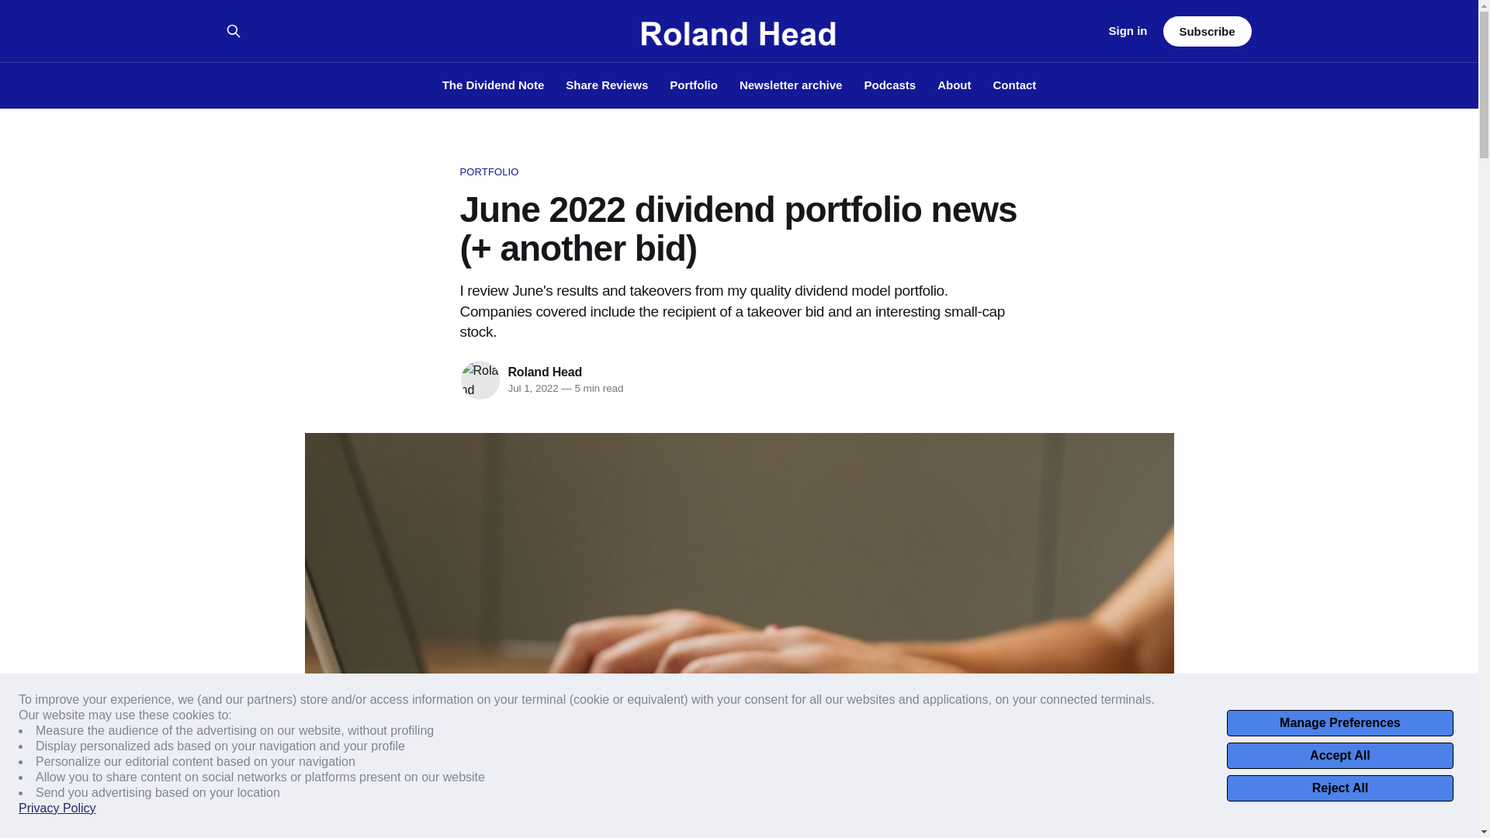 The width and height of the screenshot is (1490, 838). Describe the element at coordinates (694, 85) in the screenshot. I see `Portfolio` at that location.